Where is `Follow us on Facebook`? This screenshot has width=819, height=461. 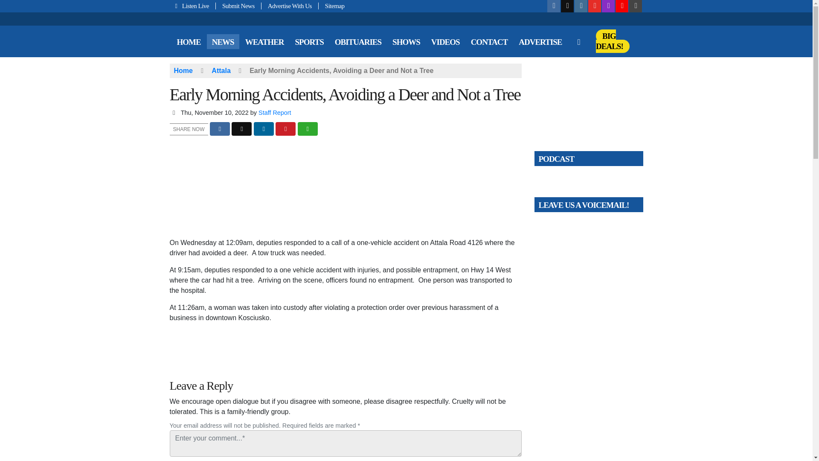
Follow us on Facebook is located at coordinates (554, 6).